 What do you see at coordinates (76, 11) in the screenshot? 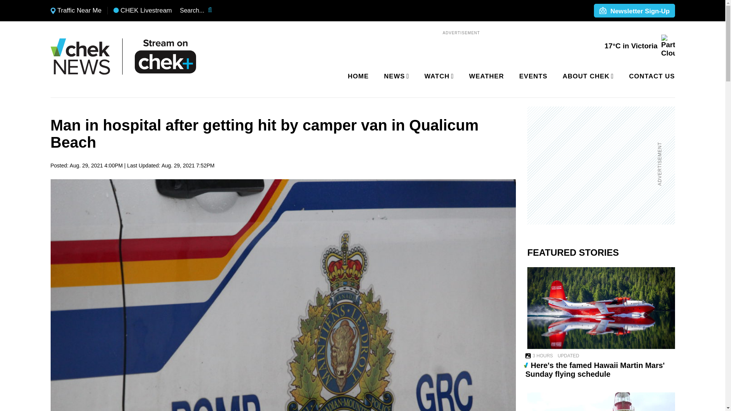
I see `Traffic Near Me` at bounding box center [76, 11].